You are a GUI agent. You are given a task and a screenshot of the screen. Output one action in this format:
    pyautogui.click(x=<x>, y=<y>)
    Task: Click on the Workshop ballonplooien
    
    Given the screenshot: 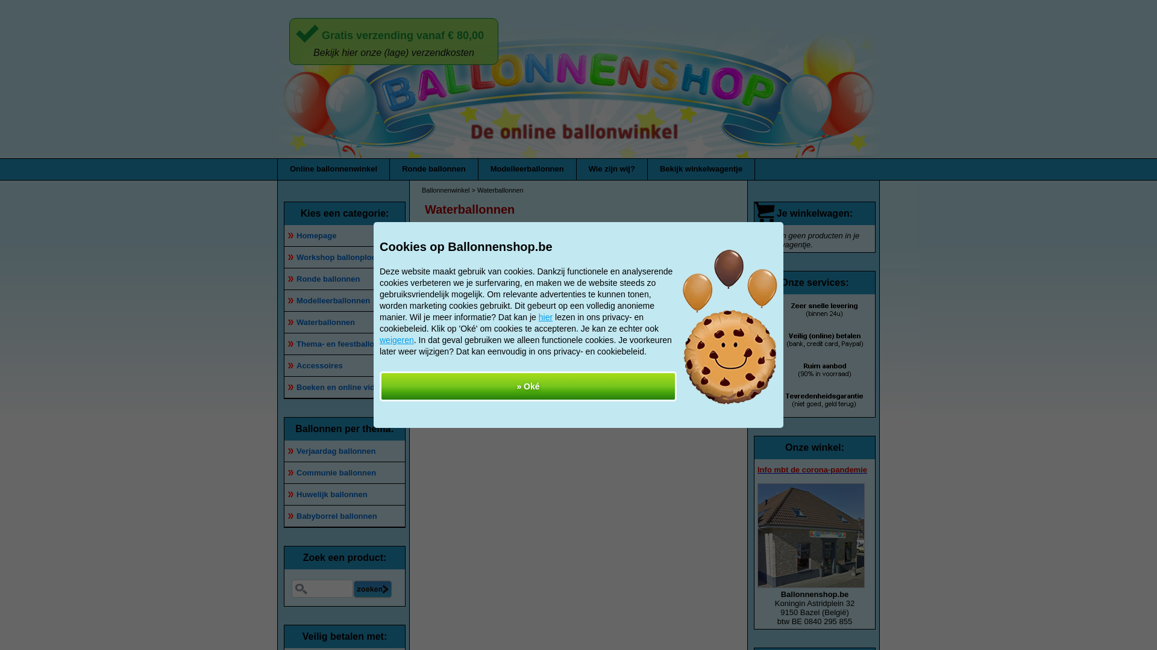 What is the action you would take?
    pyautogui.click(x=345, y=258)
    